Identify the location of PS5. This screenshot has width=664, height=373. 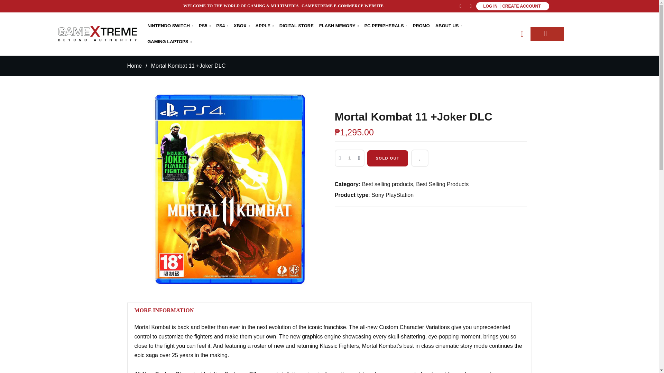
(205, 26).